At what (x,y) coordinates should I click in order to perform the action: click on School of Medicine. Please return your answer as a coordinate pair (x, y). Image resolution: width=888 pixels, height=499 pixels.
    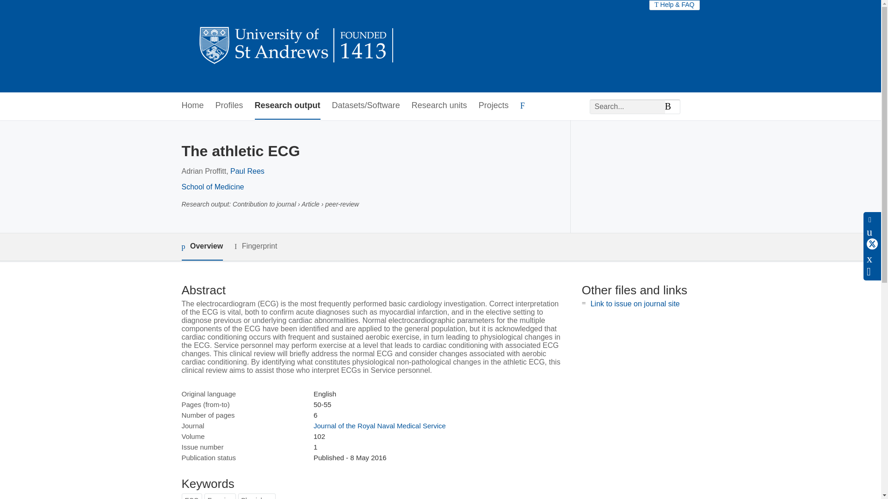
    Looking at the image, I should click on (212, 187).